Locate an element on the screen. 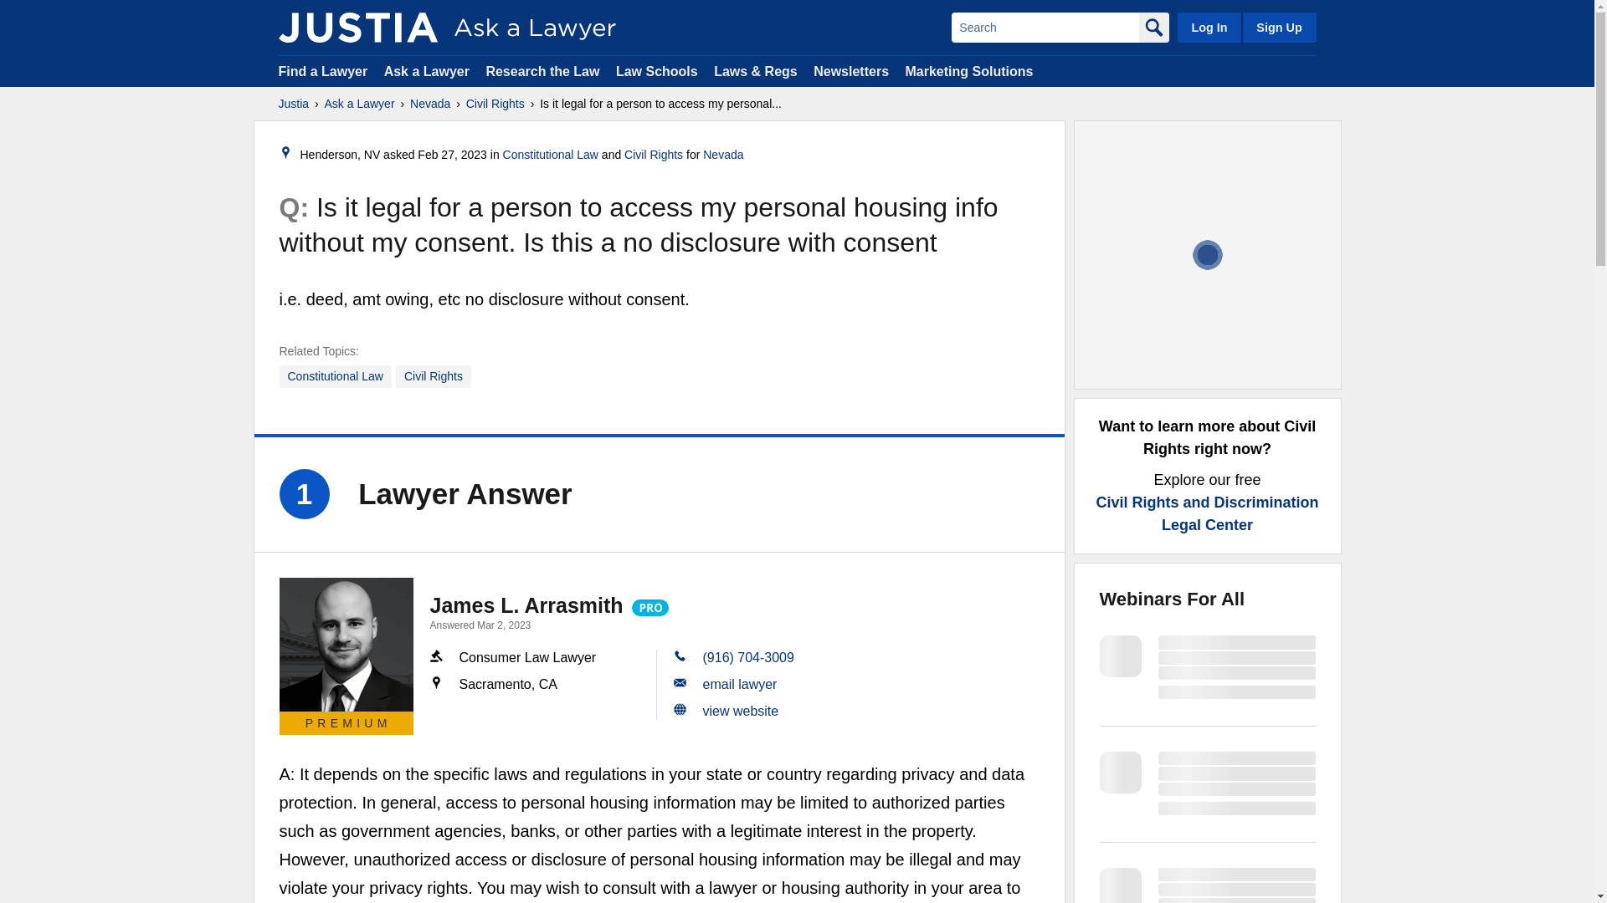 The width and height of the screenshot is (1607, 903). Justia is located at coordinates (293, 104).